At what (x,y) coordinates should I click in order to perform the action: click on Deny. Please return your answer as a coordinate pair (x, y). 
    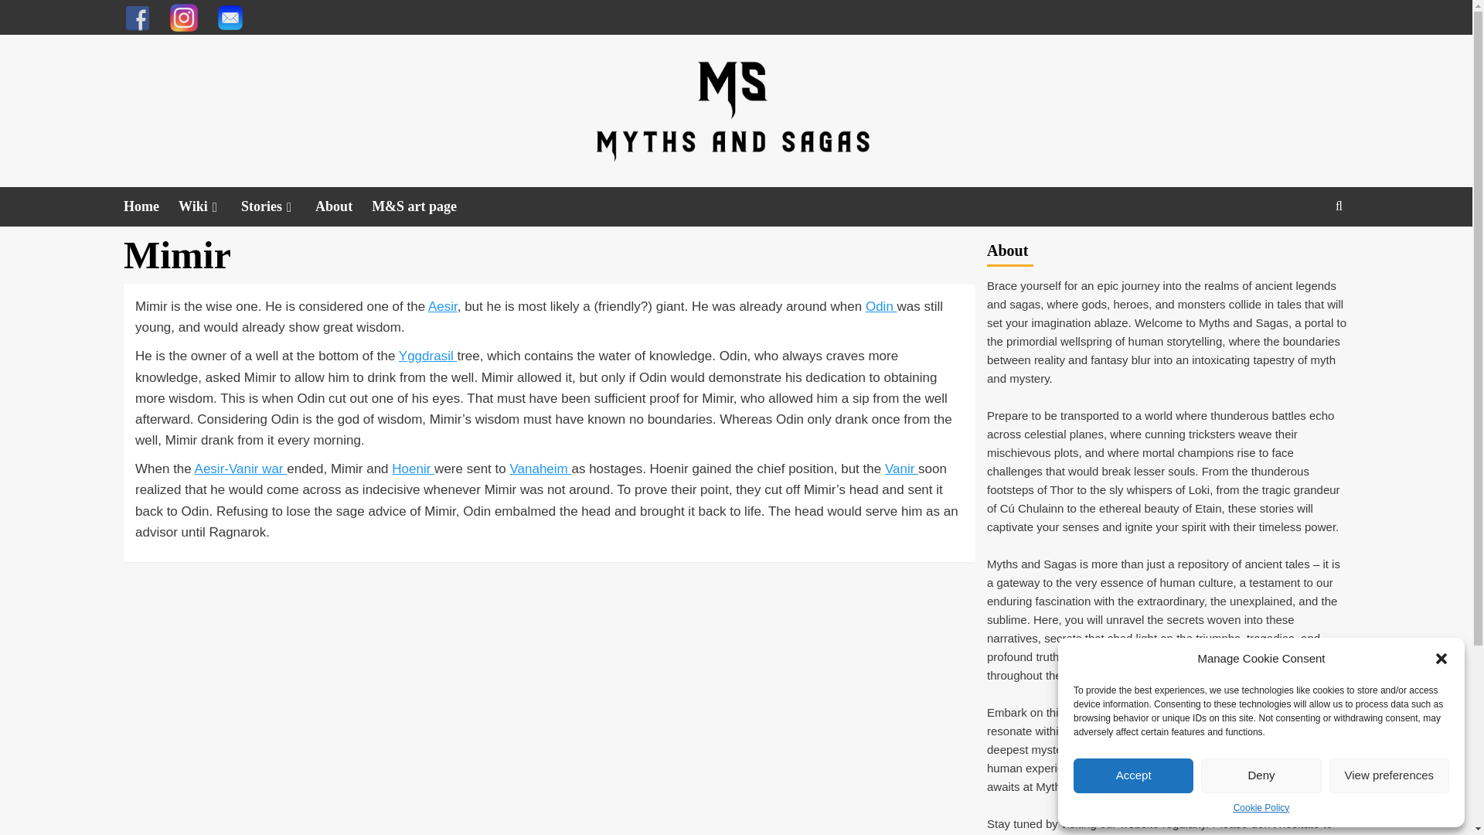
    Looking at the image, I should click on (1260, 775).